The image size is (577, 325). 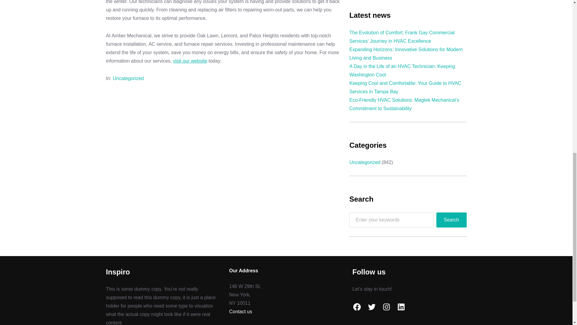 What do you see at coordinates (240, 312) in the screenshot?
I see `Contact us` at bounding box center [240, 312].